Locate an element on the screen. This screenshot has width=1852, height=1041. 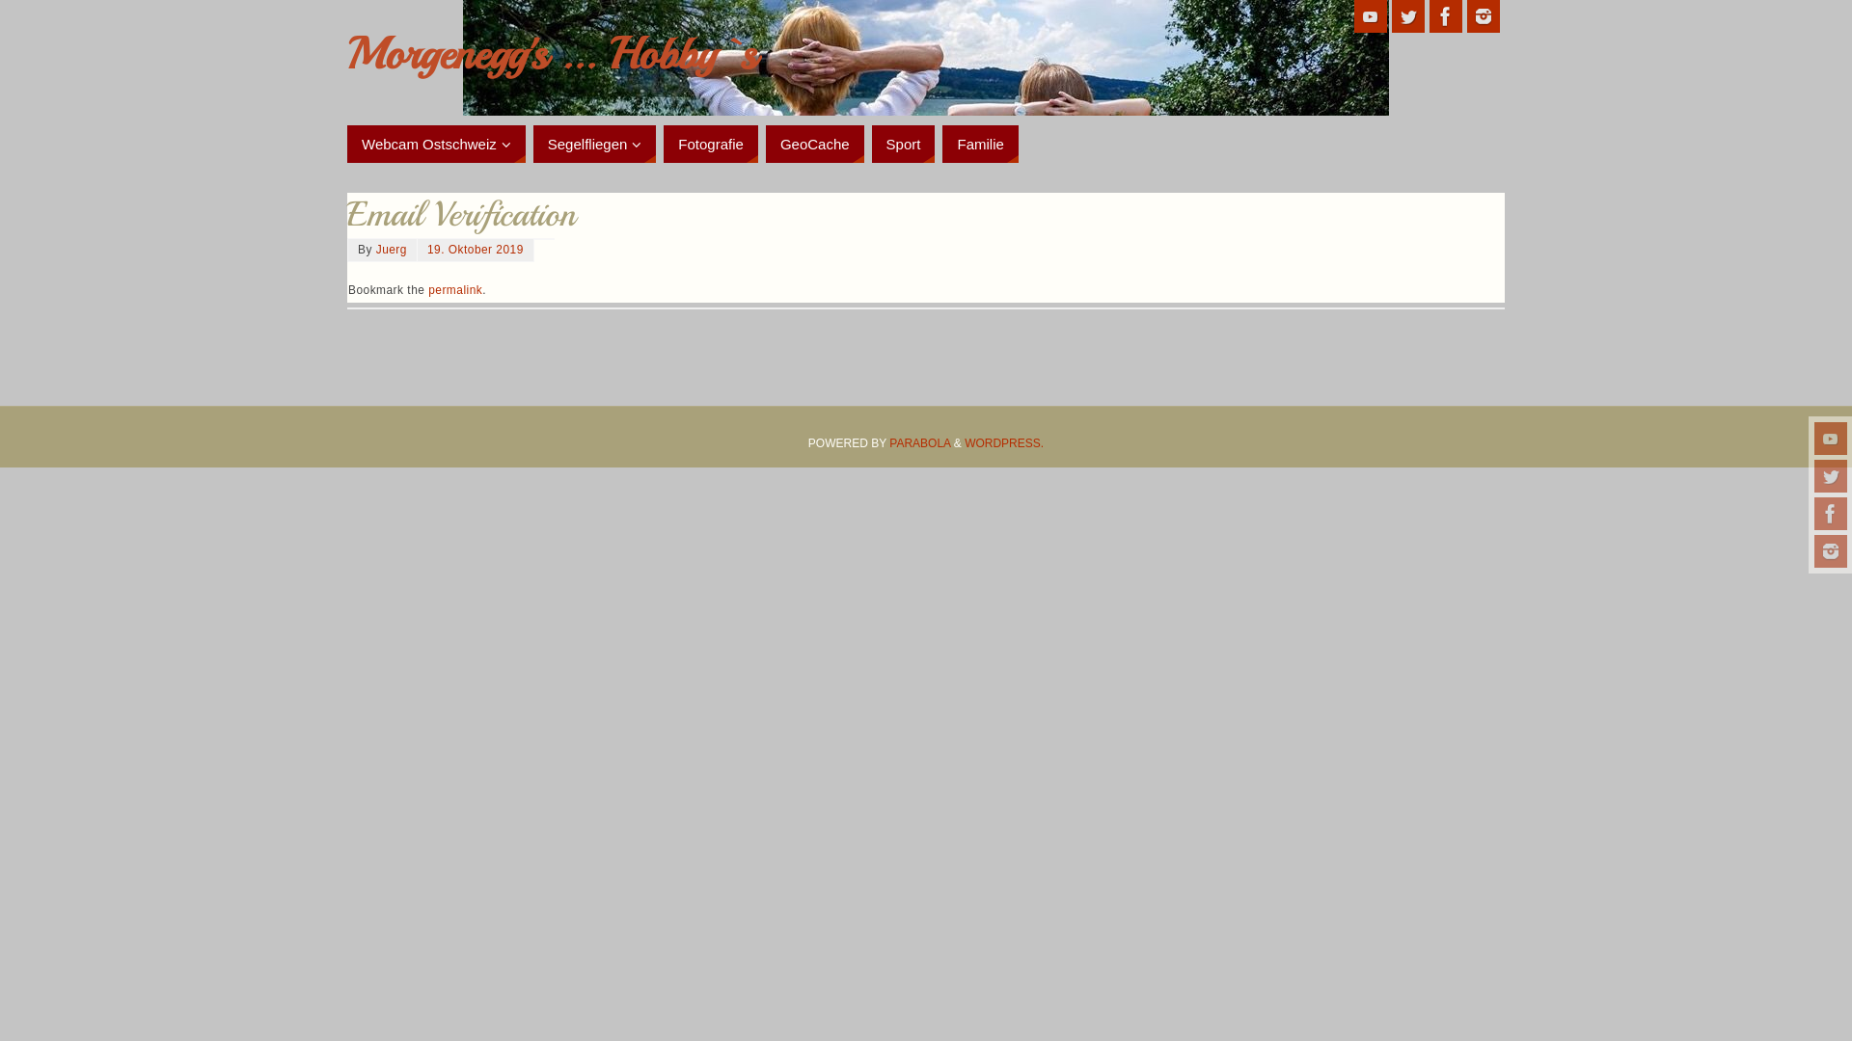
Webcam Ostschweiz is located at coordinates (436, 145).